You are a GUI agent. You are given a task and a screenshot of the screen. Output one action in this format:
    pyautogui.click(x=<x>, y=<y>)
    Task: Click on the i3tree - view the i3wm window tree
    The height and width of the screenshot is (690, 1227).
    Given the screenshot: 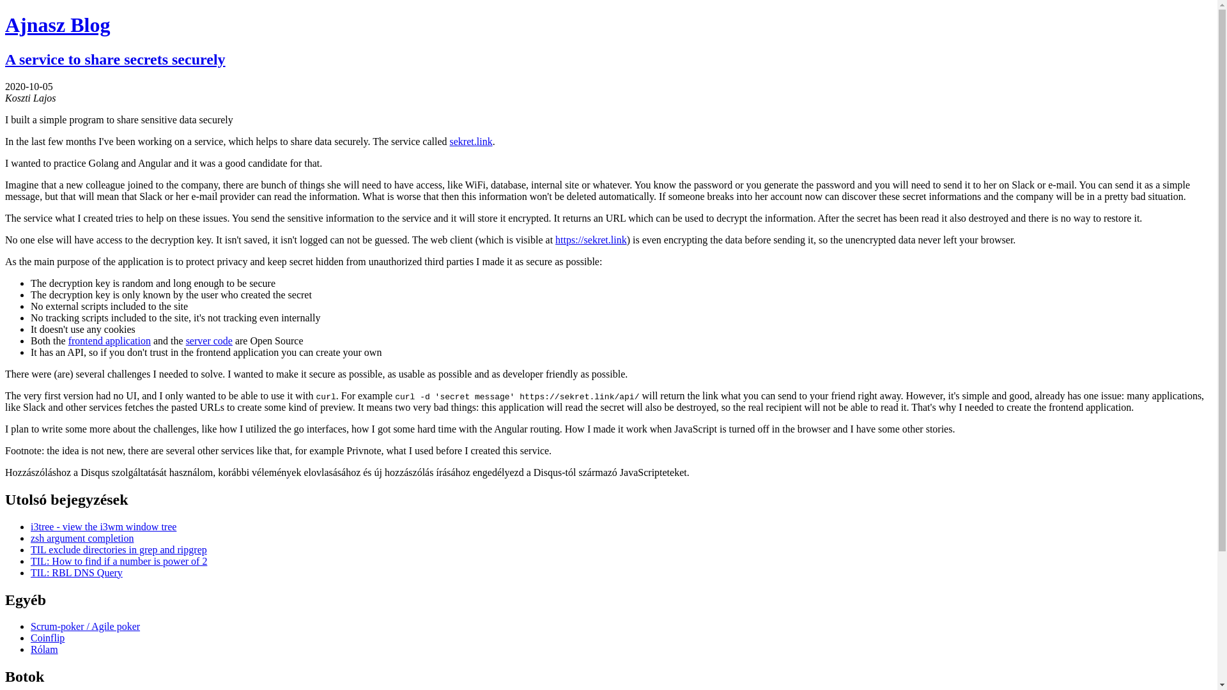 What is the action you would take?
    pyautogui.click(x=104, y=526)
    